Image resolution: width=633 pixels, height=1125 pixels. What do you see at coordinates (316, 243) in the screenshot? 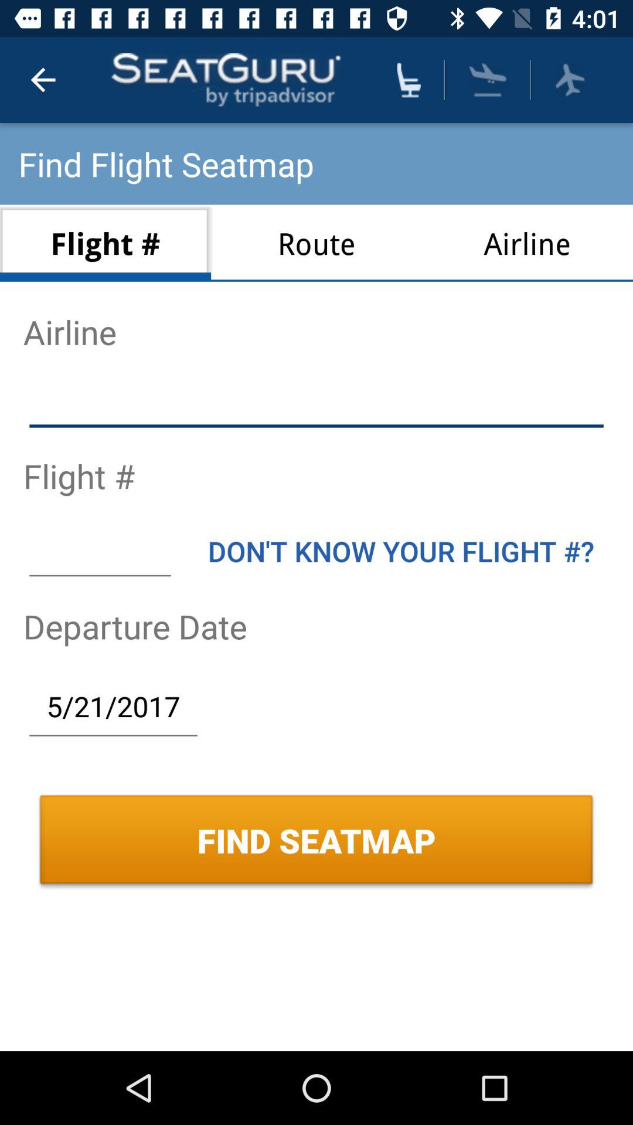
I see `tap the route item` at bounding box center [316, 243].